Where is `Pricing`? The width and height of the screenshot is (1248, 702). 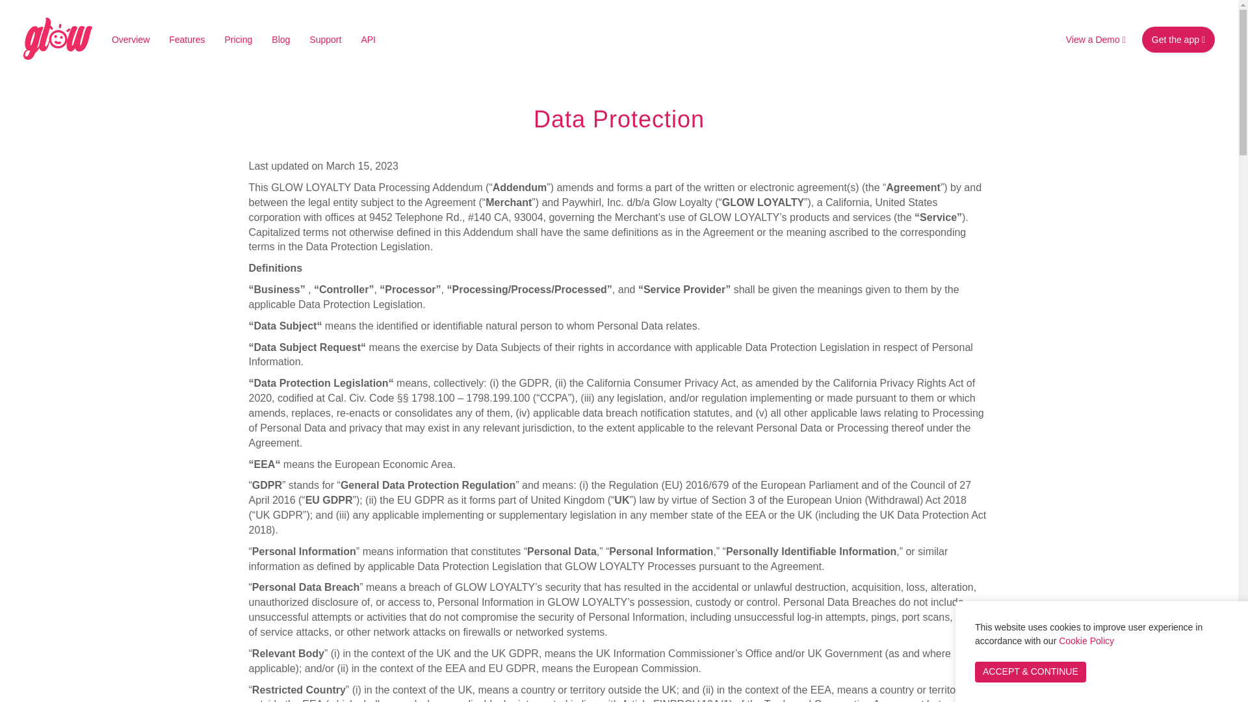 Pricing is located at coordinates (238, 40).